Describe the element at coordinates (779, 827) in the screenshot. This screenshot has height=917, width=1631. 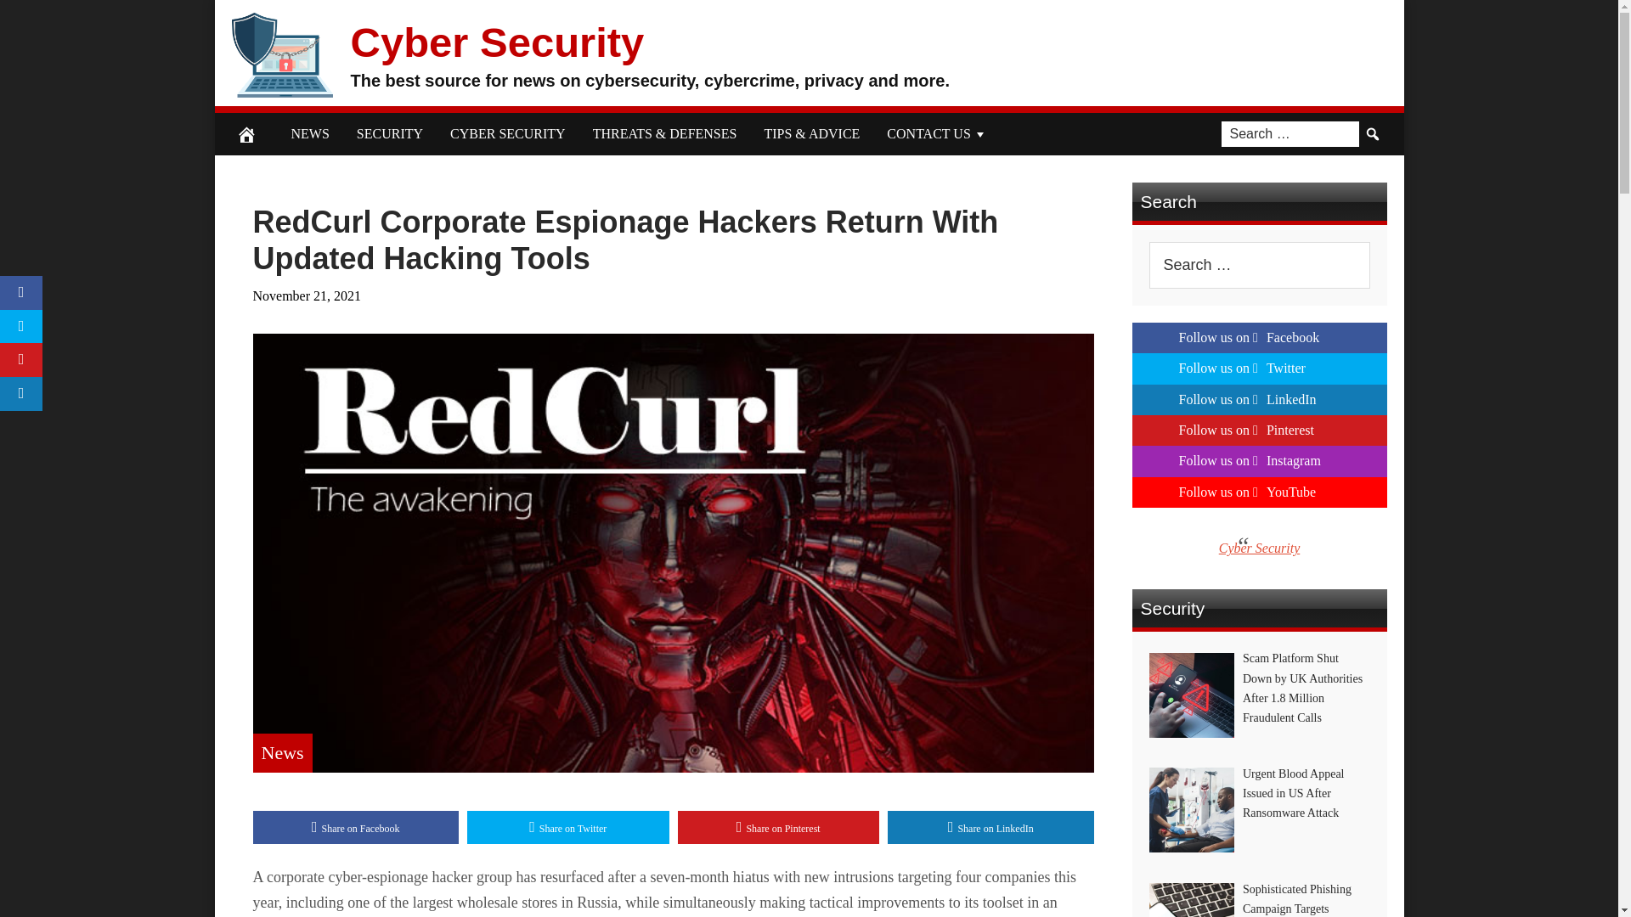
I see `Share on Pinterest` at that location.